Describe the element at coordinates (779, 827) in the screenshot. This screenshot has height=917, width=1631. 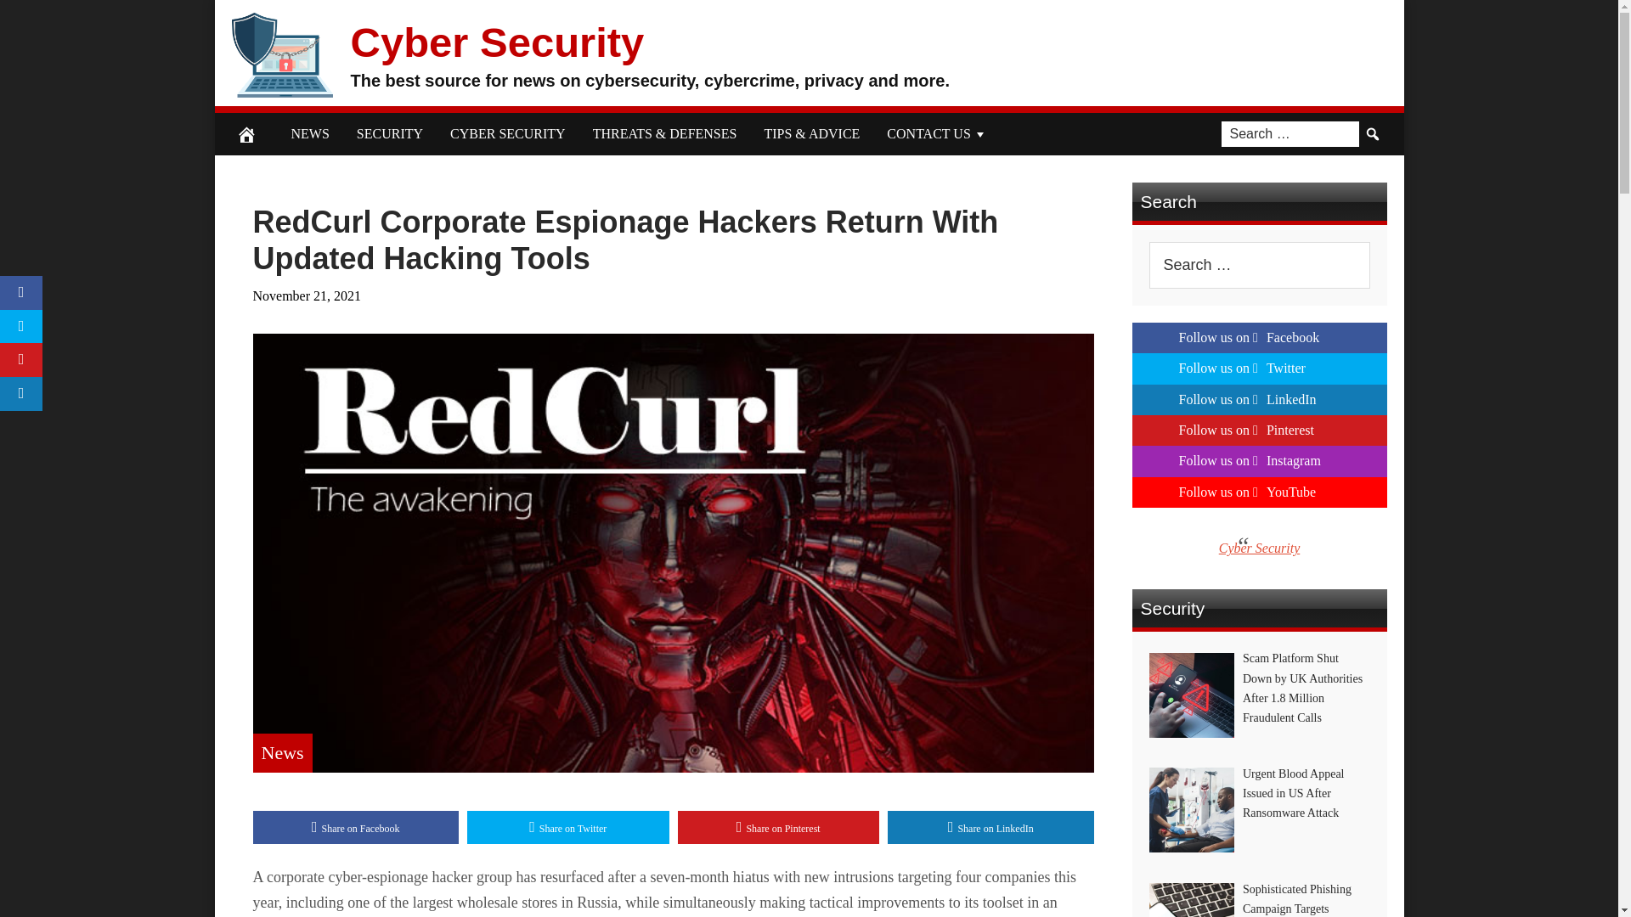
I see `Share on Pinterest` at that location.